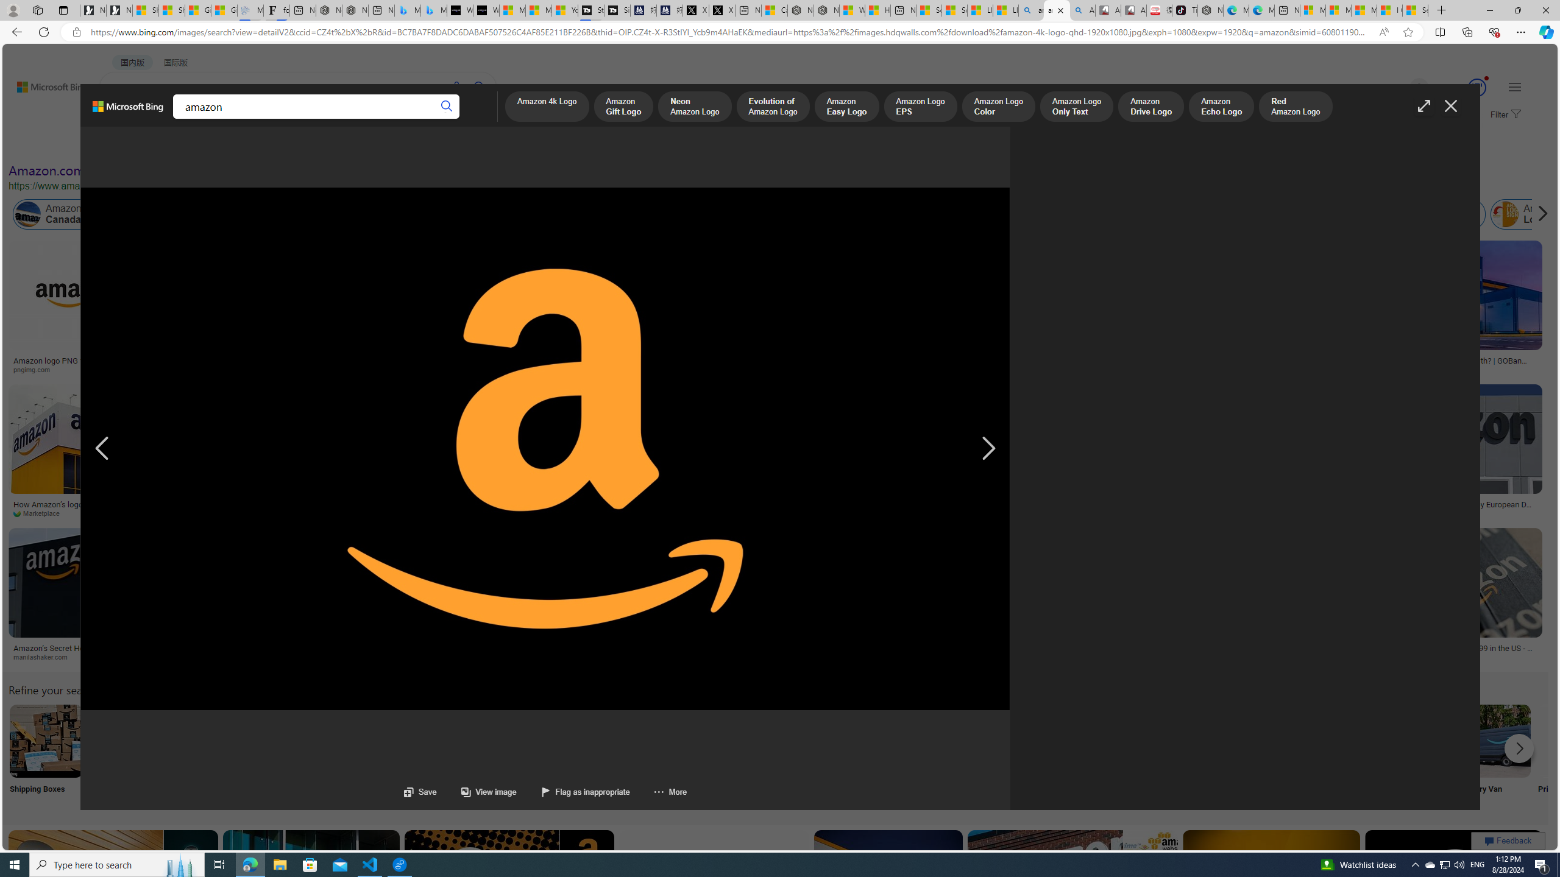 The width and height of the screenshot is (1560, 877). Describe the element at coordinates (998, 107) in the screenshot. I see `Amazon Logo Color` at that location.